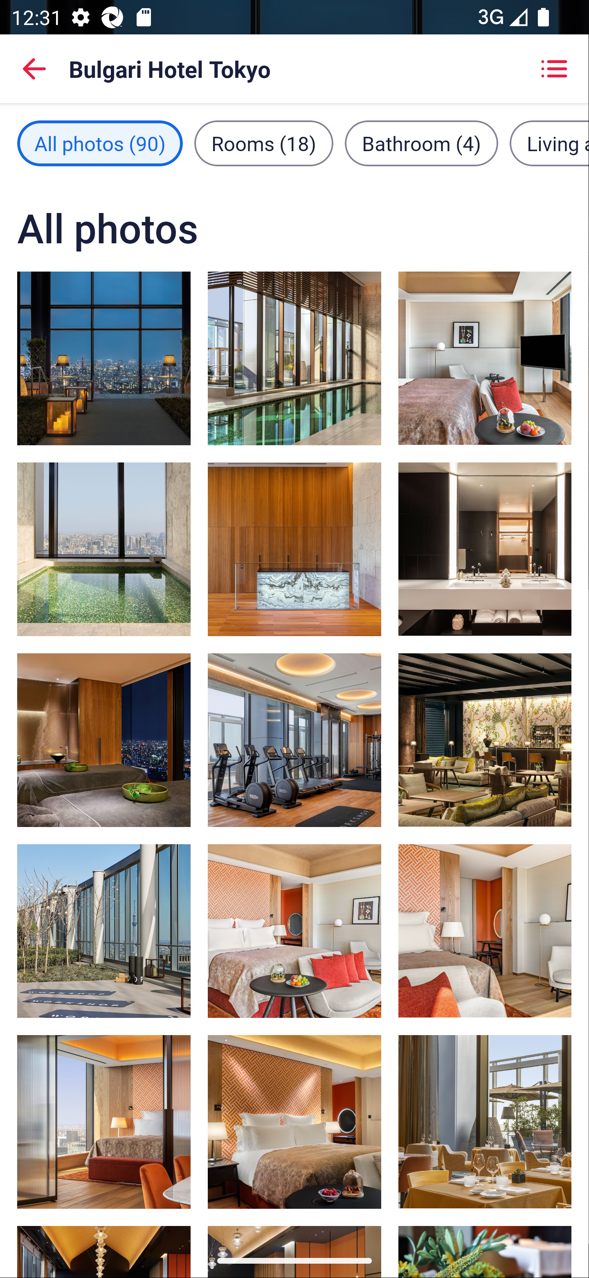 This screenshot has height=1278, width=589. What do you see at coordinates (484, 1122) in the screenshot?
I see `Restaurant, image` at bounding box center [484, 1122].